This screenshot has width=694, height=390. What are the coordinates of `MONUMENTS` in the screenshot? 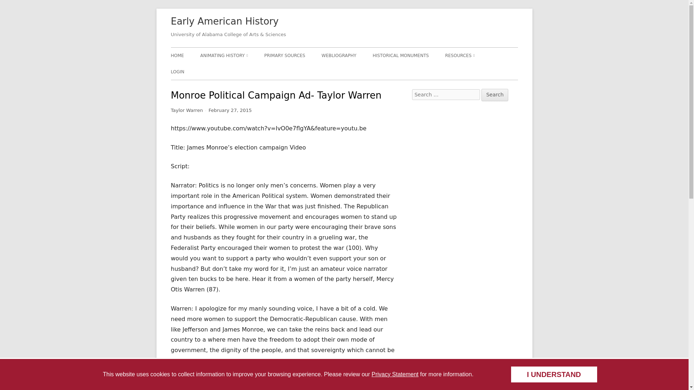 It's located at (486, 71).